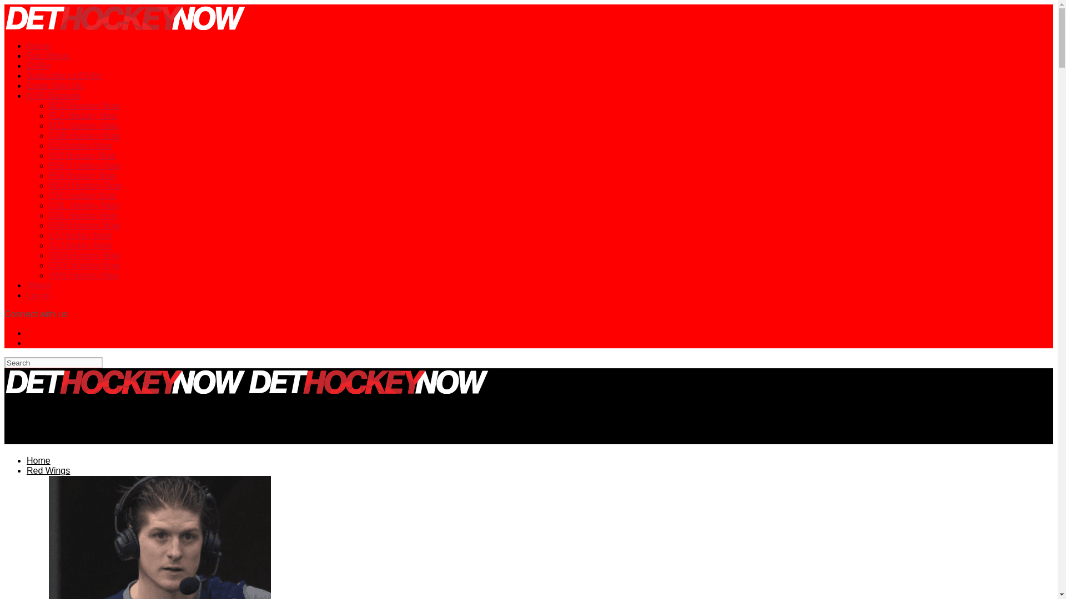  I want to click on COL Hockey Now, so click(84, 205).